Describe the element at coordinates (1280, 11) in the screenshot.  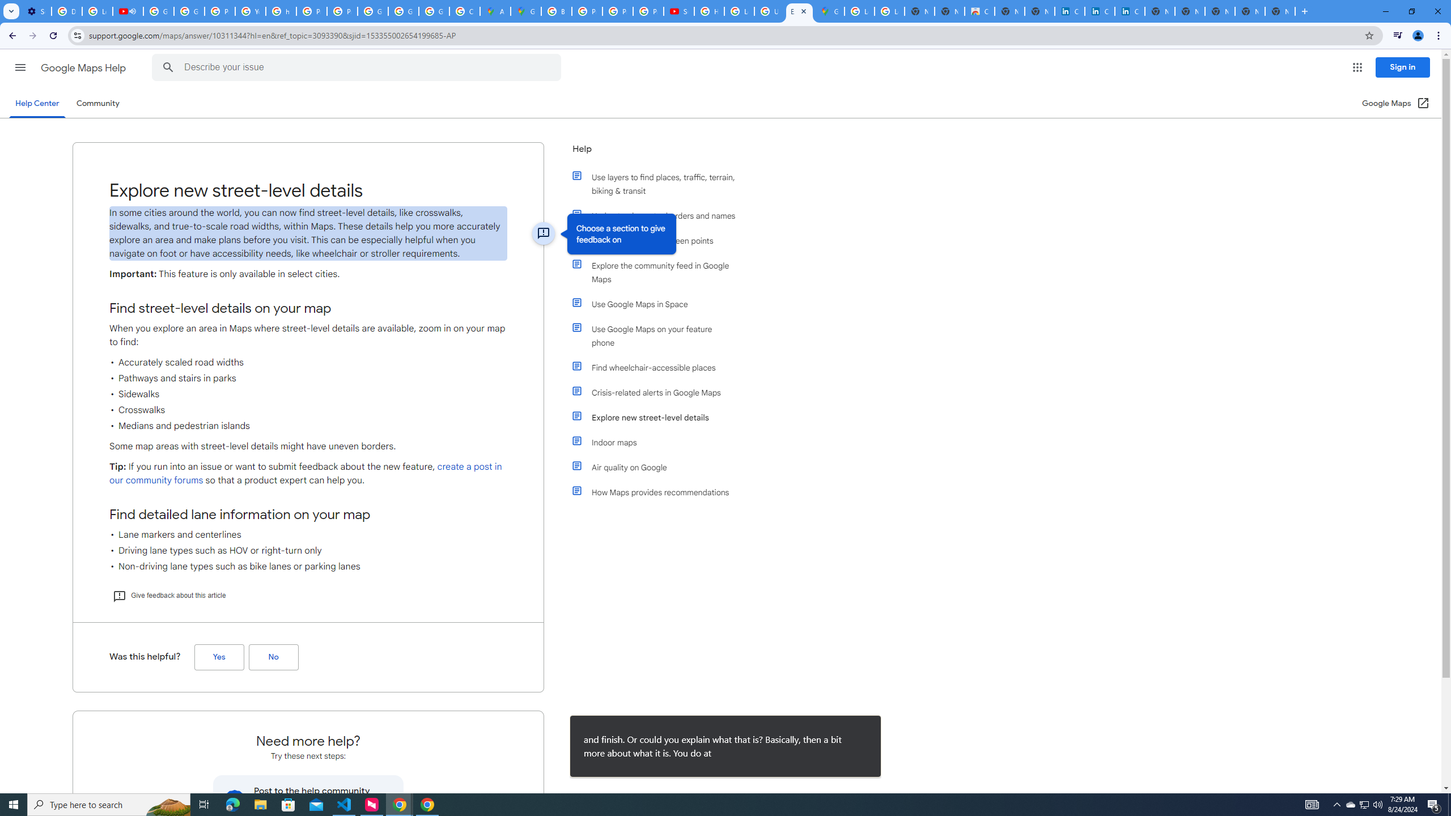
I see `New Tab` at that location.